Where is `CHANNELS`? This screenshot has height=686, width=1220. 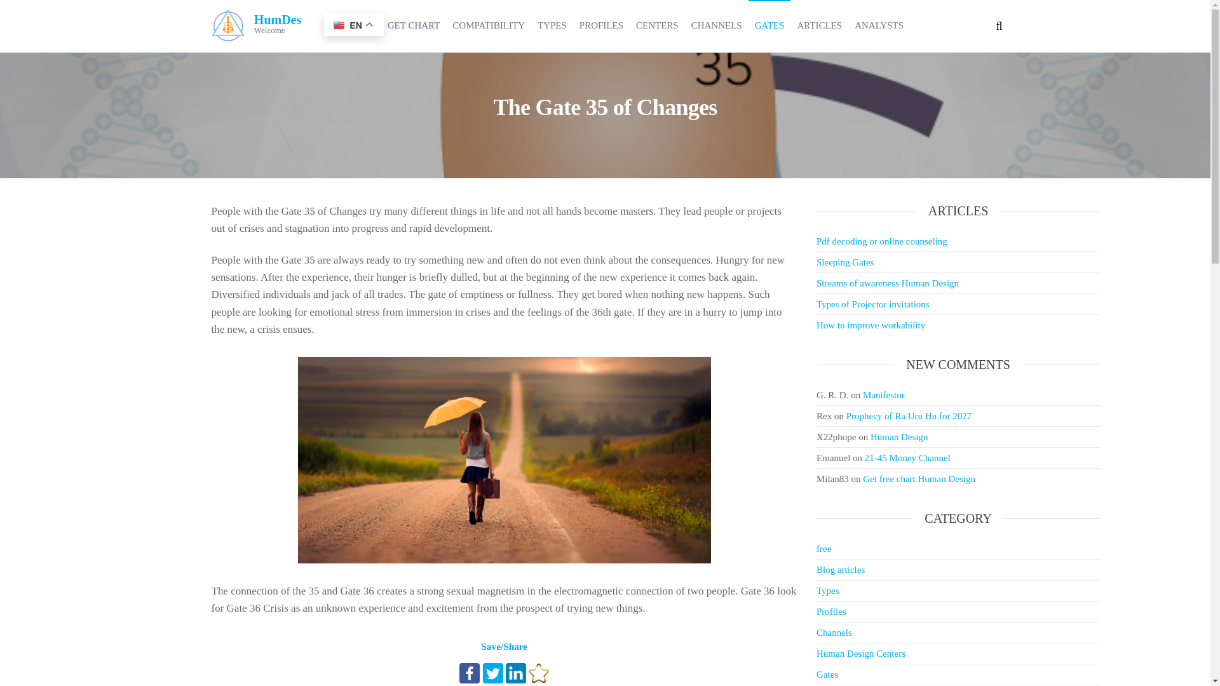 CHANNELS is located at coordinates (717, 25).